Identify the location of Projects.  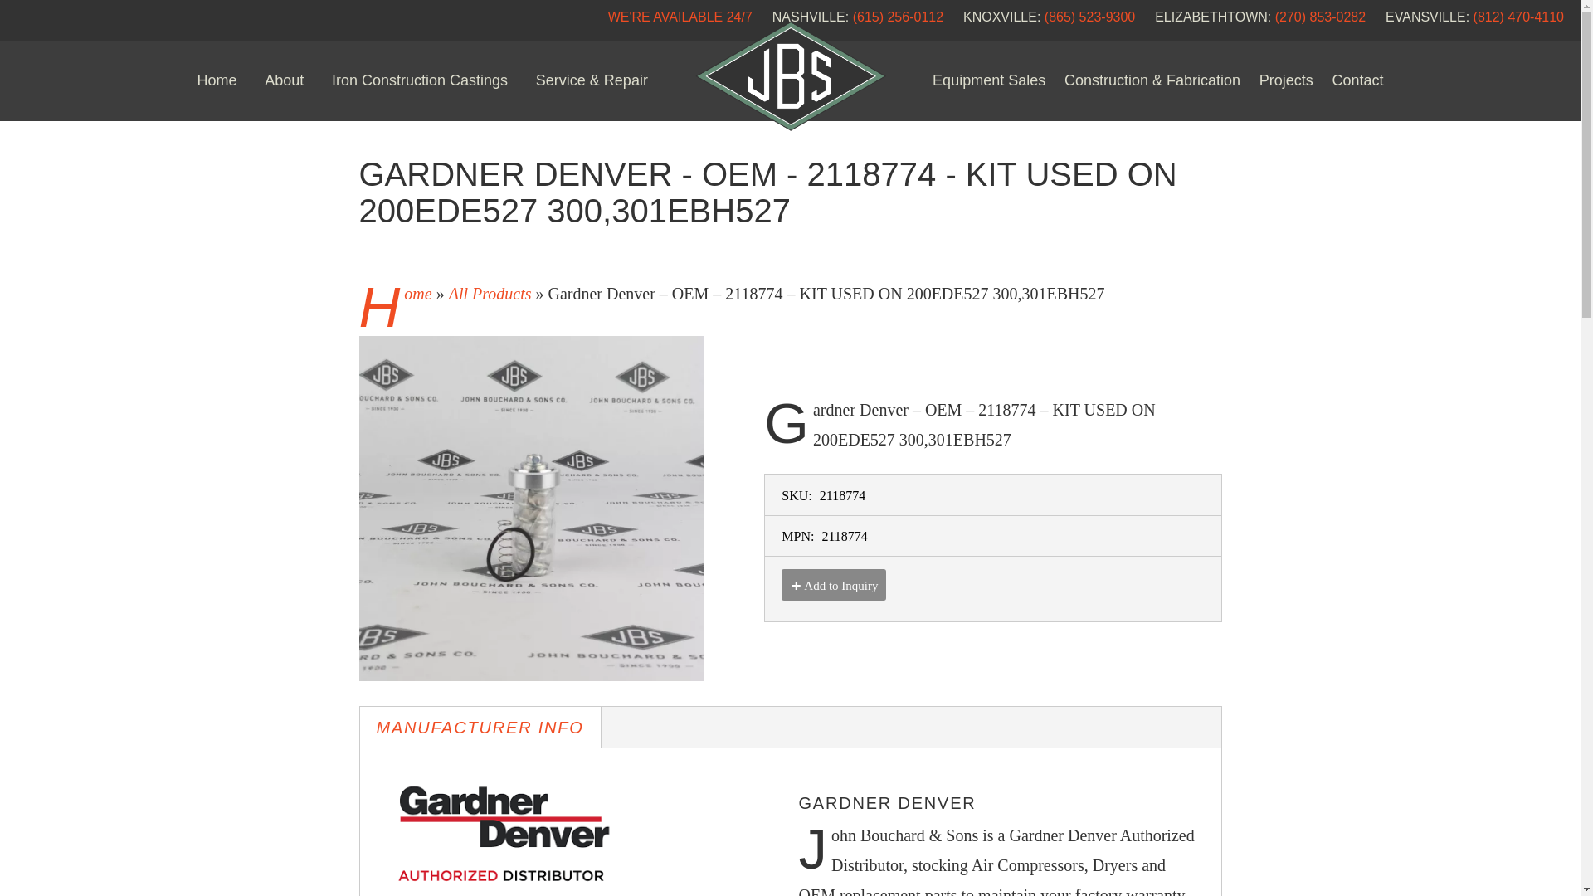
(1286, 80).